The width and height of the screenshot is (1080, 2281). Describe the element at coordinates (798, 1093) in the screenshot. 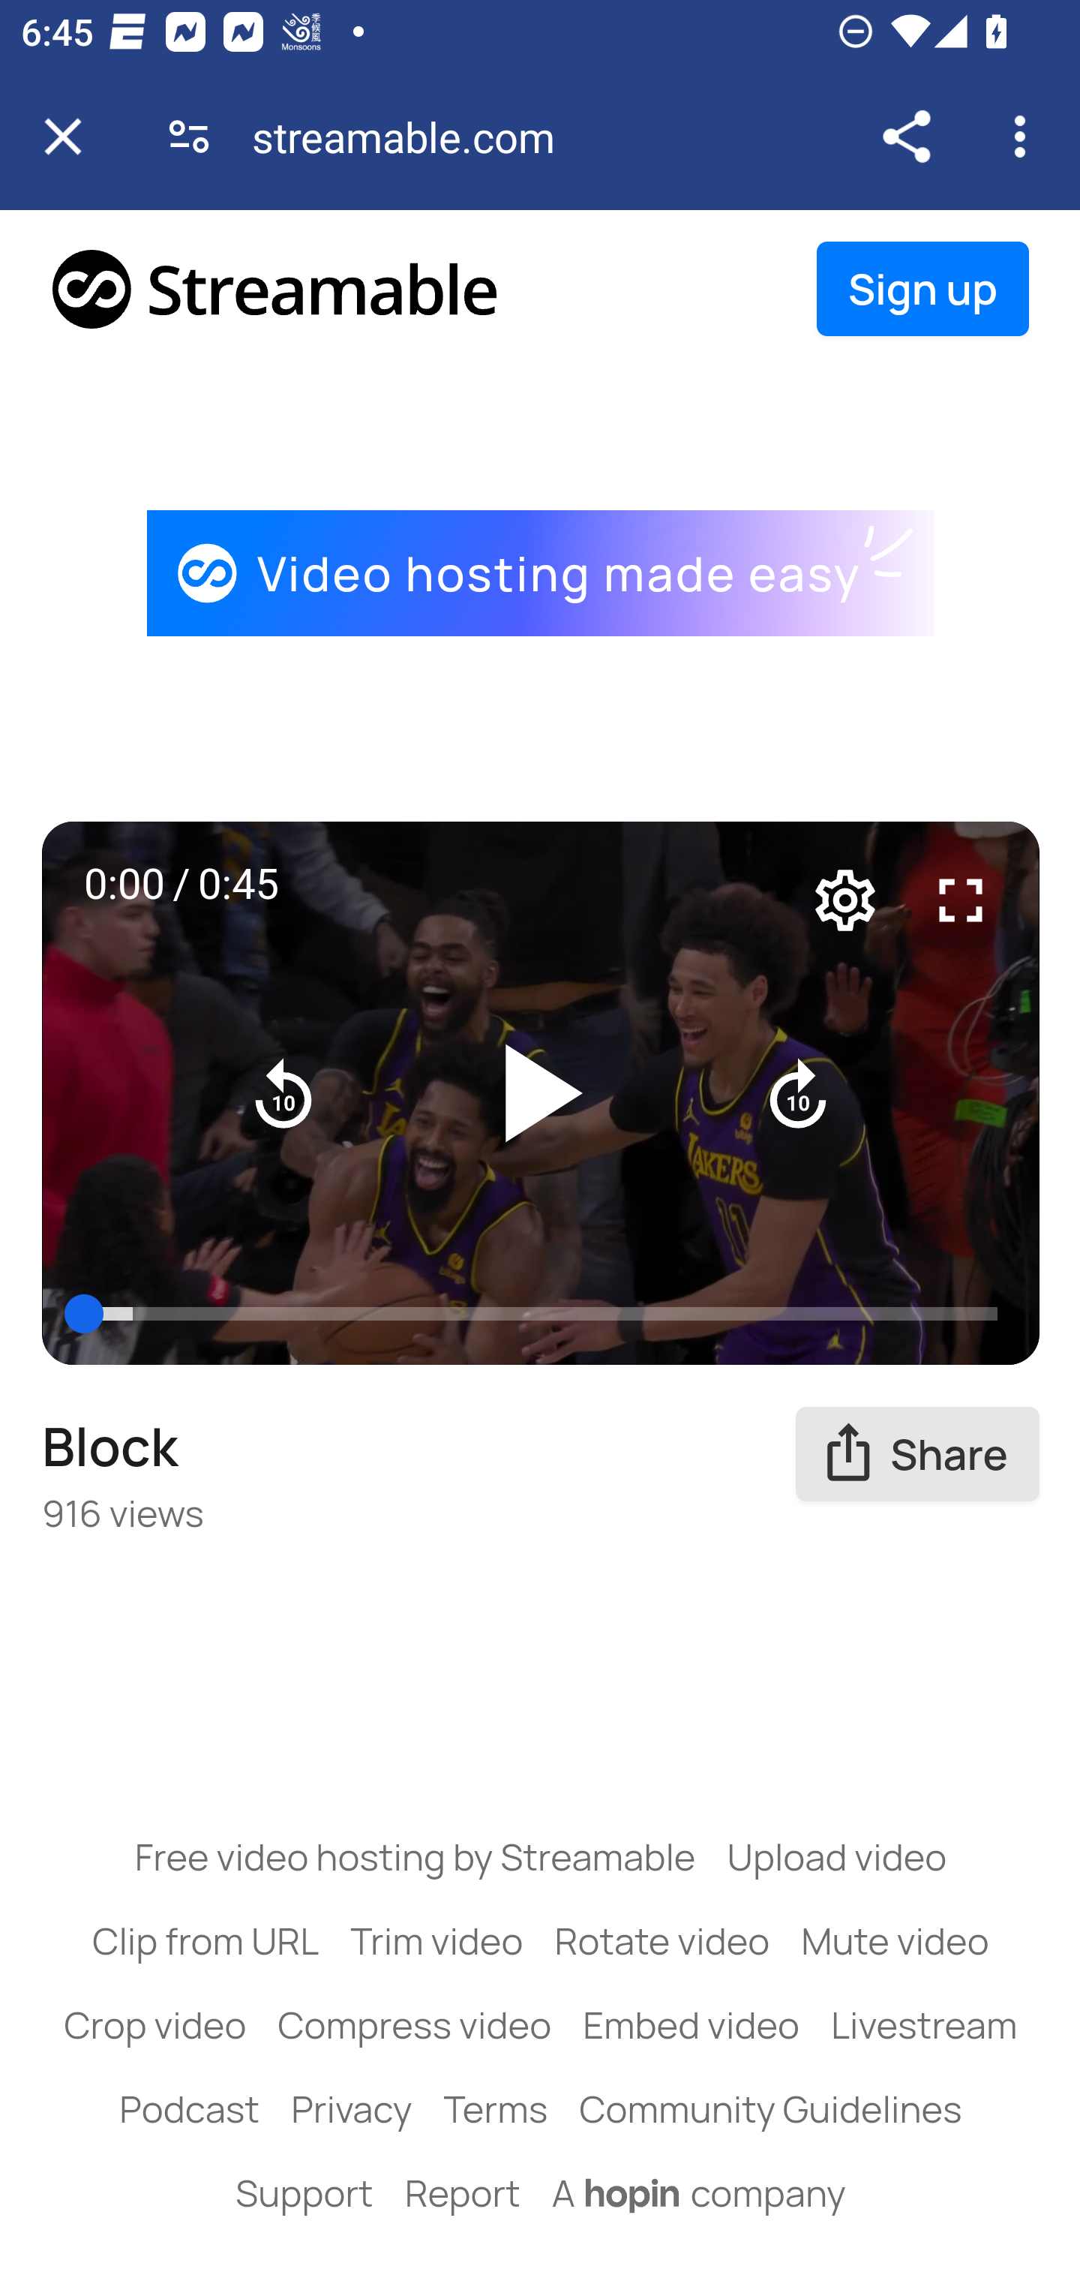

I see `Seek forward (l)` at that location.